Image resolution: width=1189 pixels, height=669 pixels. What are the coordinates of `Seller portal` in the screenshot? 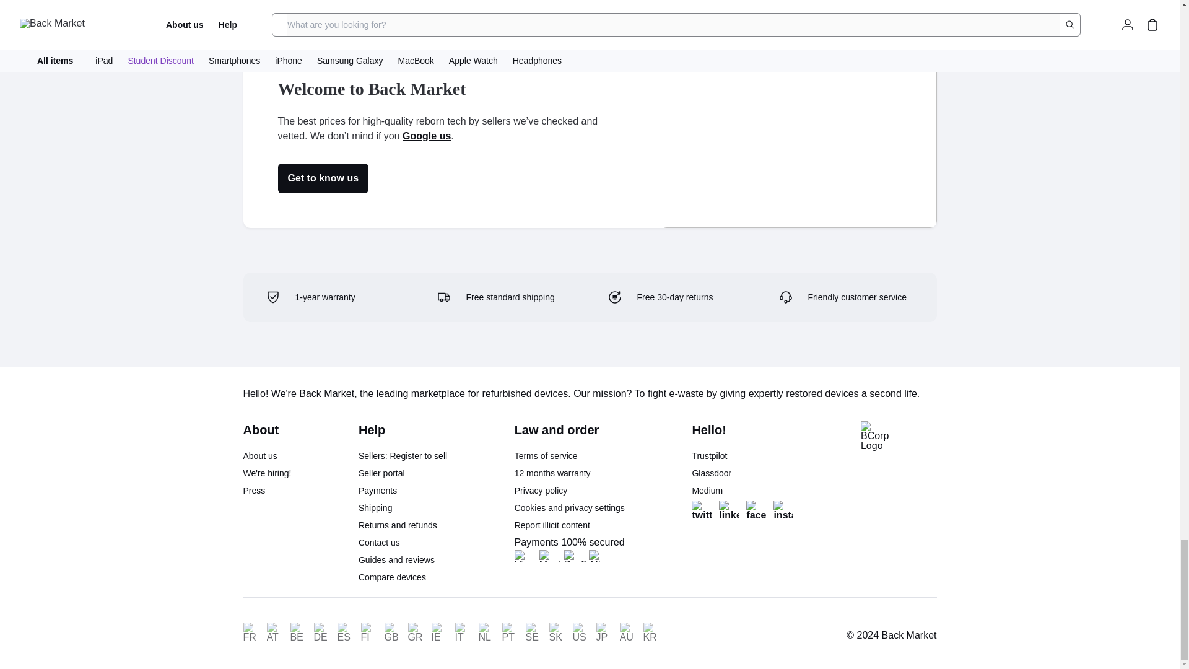 It's located at (381, 473).